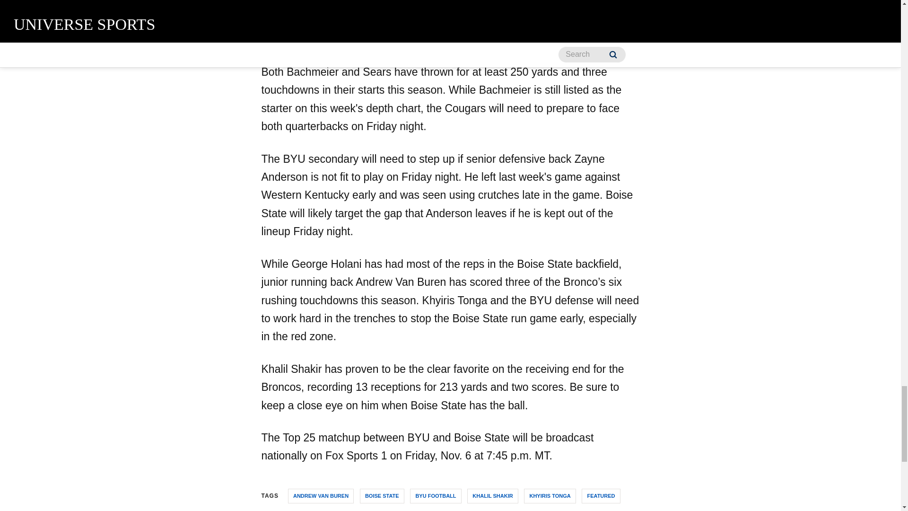  Describe the element at coordinates (321, 496) in the screenshot. I see `ANDREW VAN BUREN` at that location.